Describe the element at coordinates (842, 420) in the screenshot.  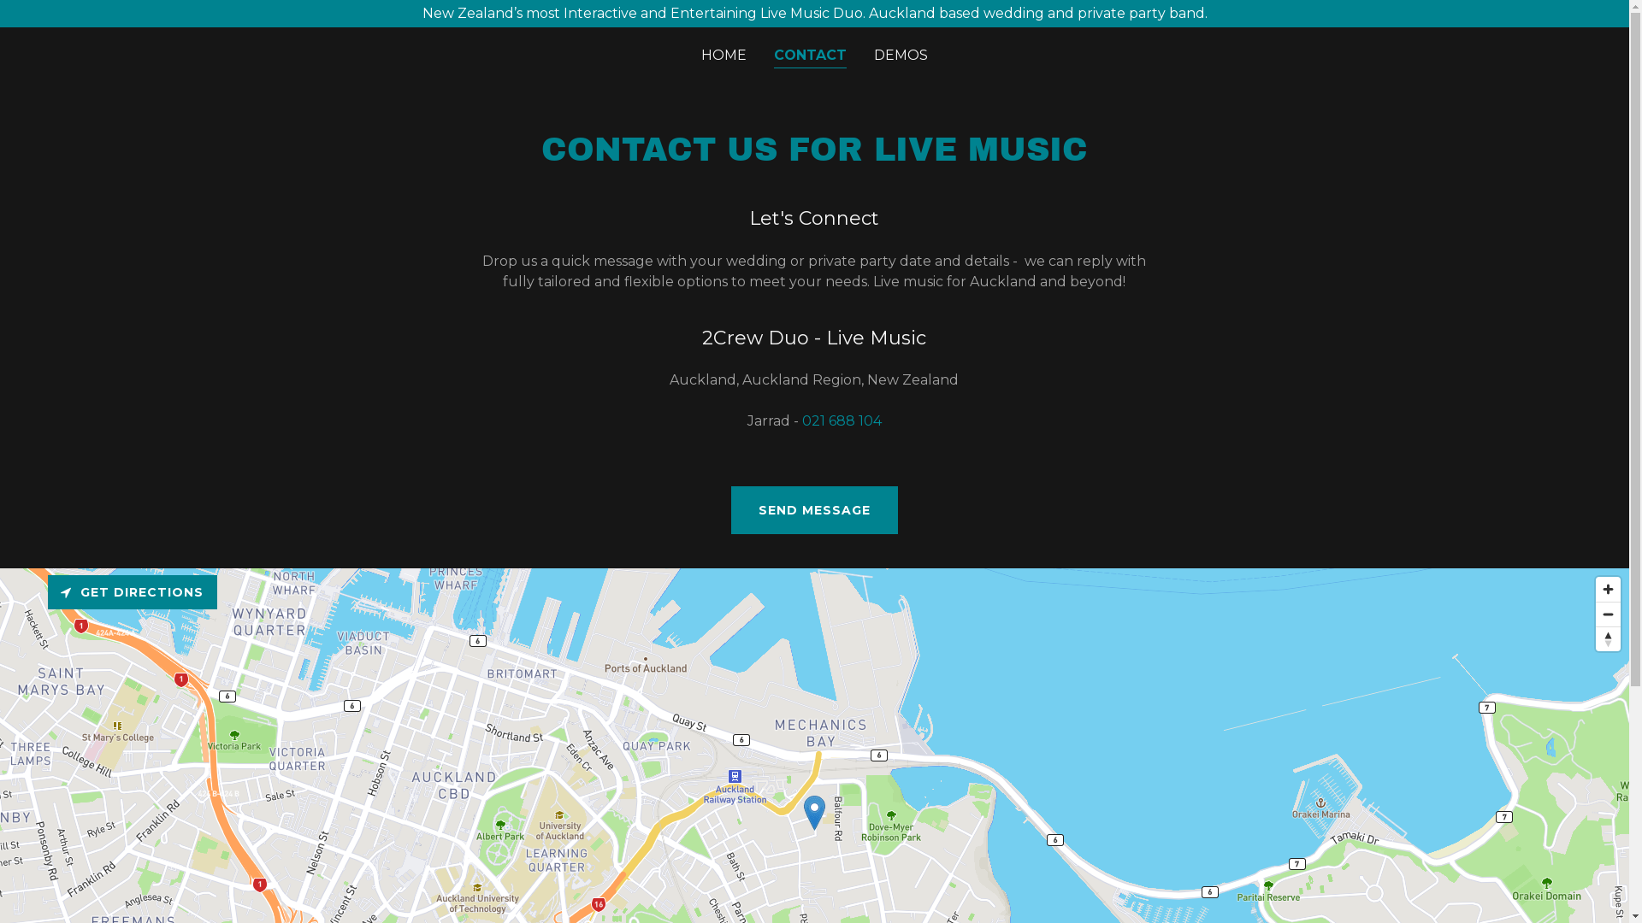
I see `021 688 104` at that location.